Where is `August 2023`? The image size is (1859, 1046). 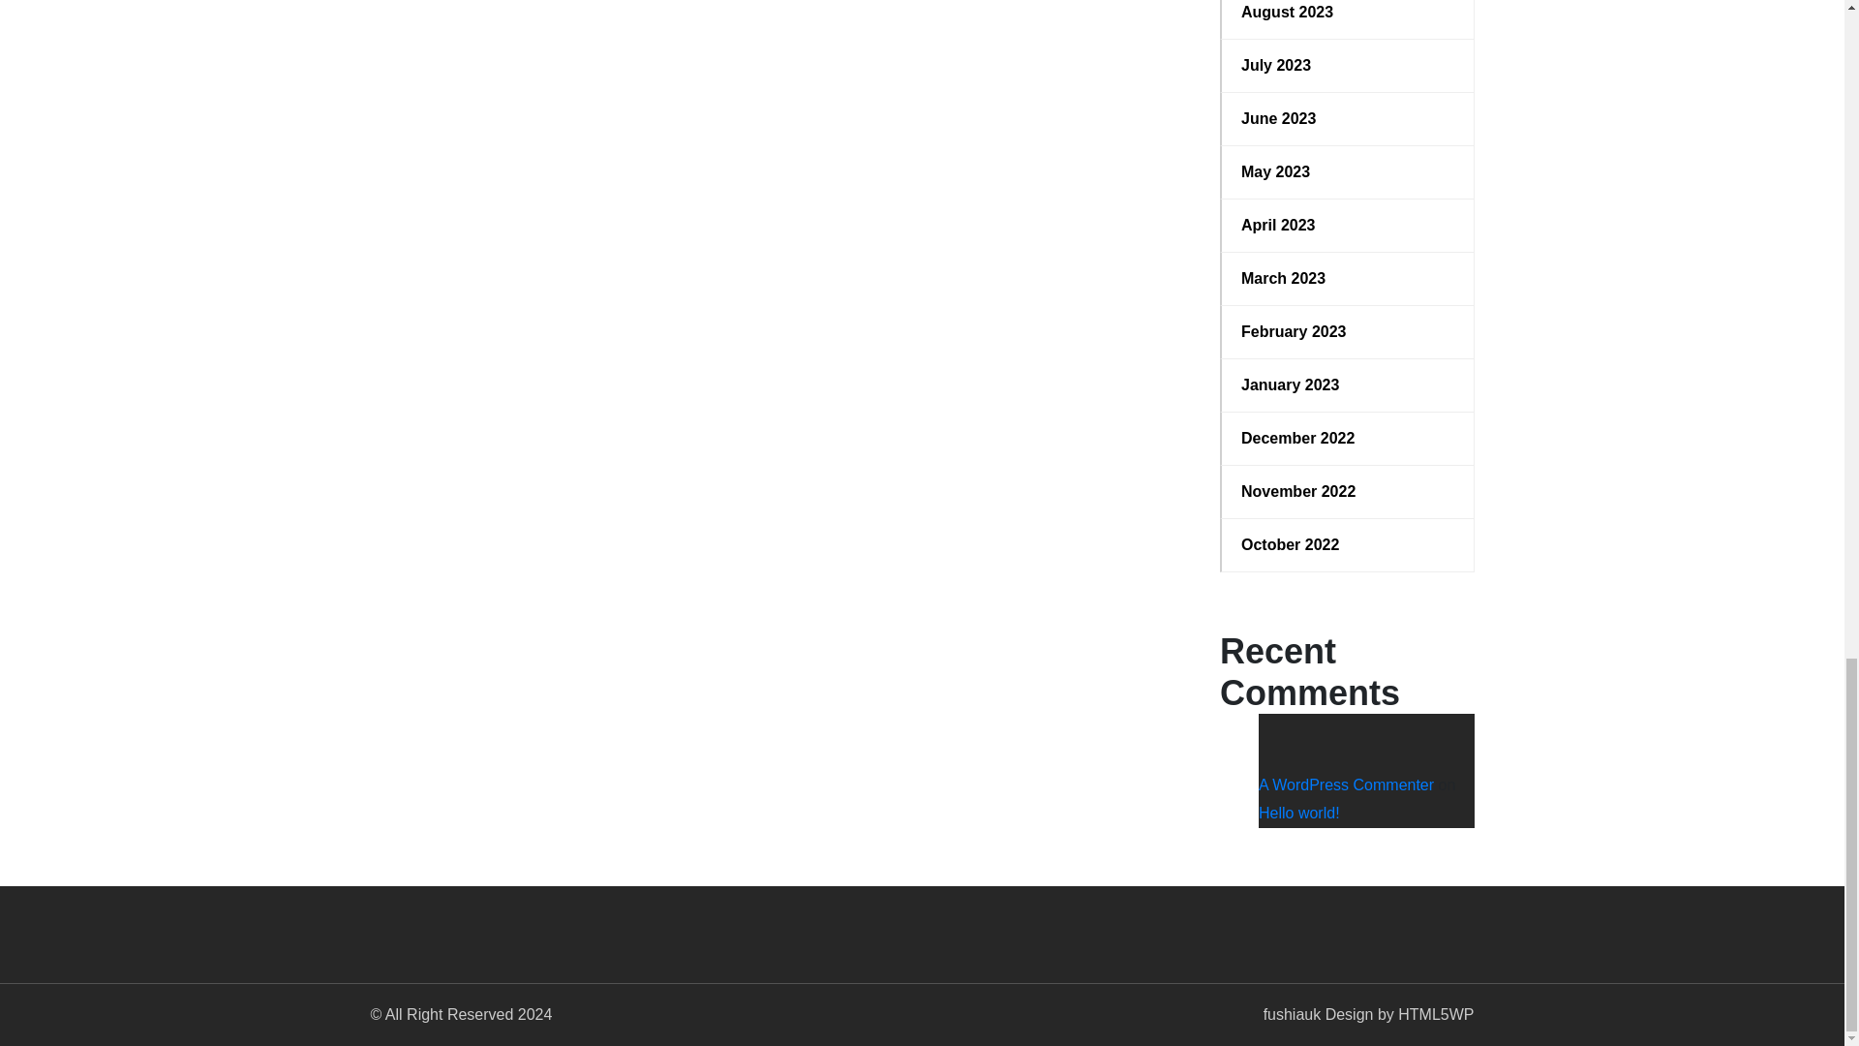 August 2023 is located at coordinates (1348, 12).